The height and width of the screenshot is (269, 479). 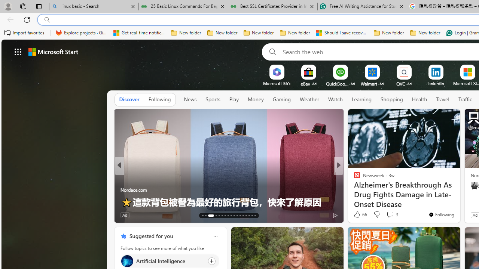 I want to click on Click to follow topic Artificial Intelligence, so click(x=170, y=261).